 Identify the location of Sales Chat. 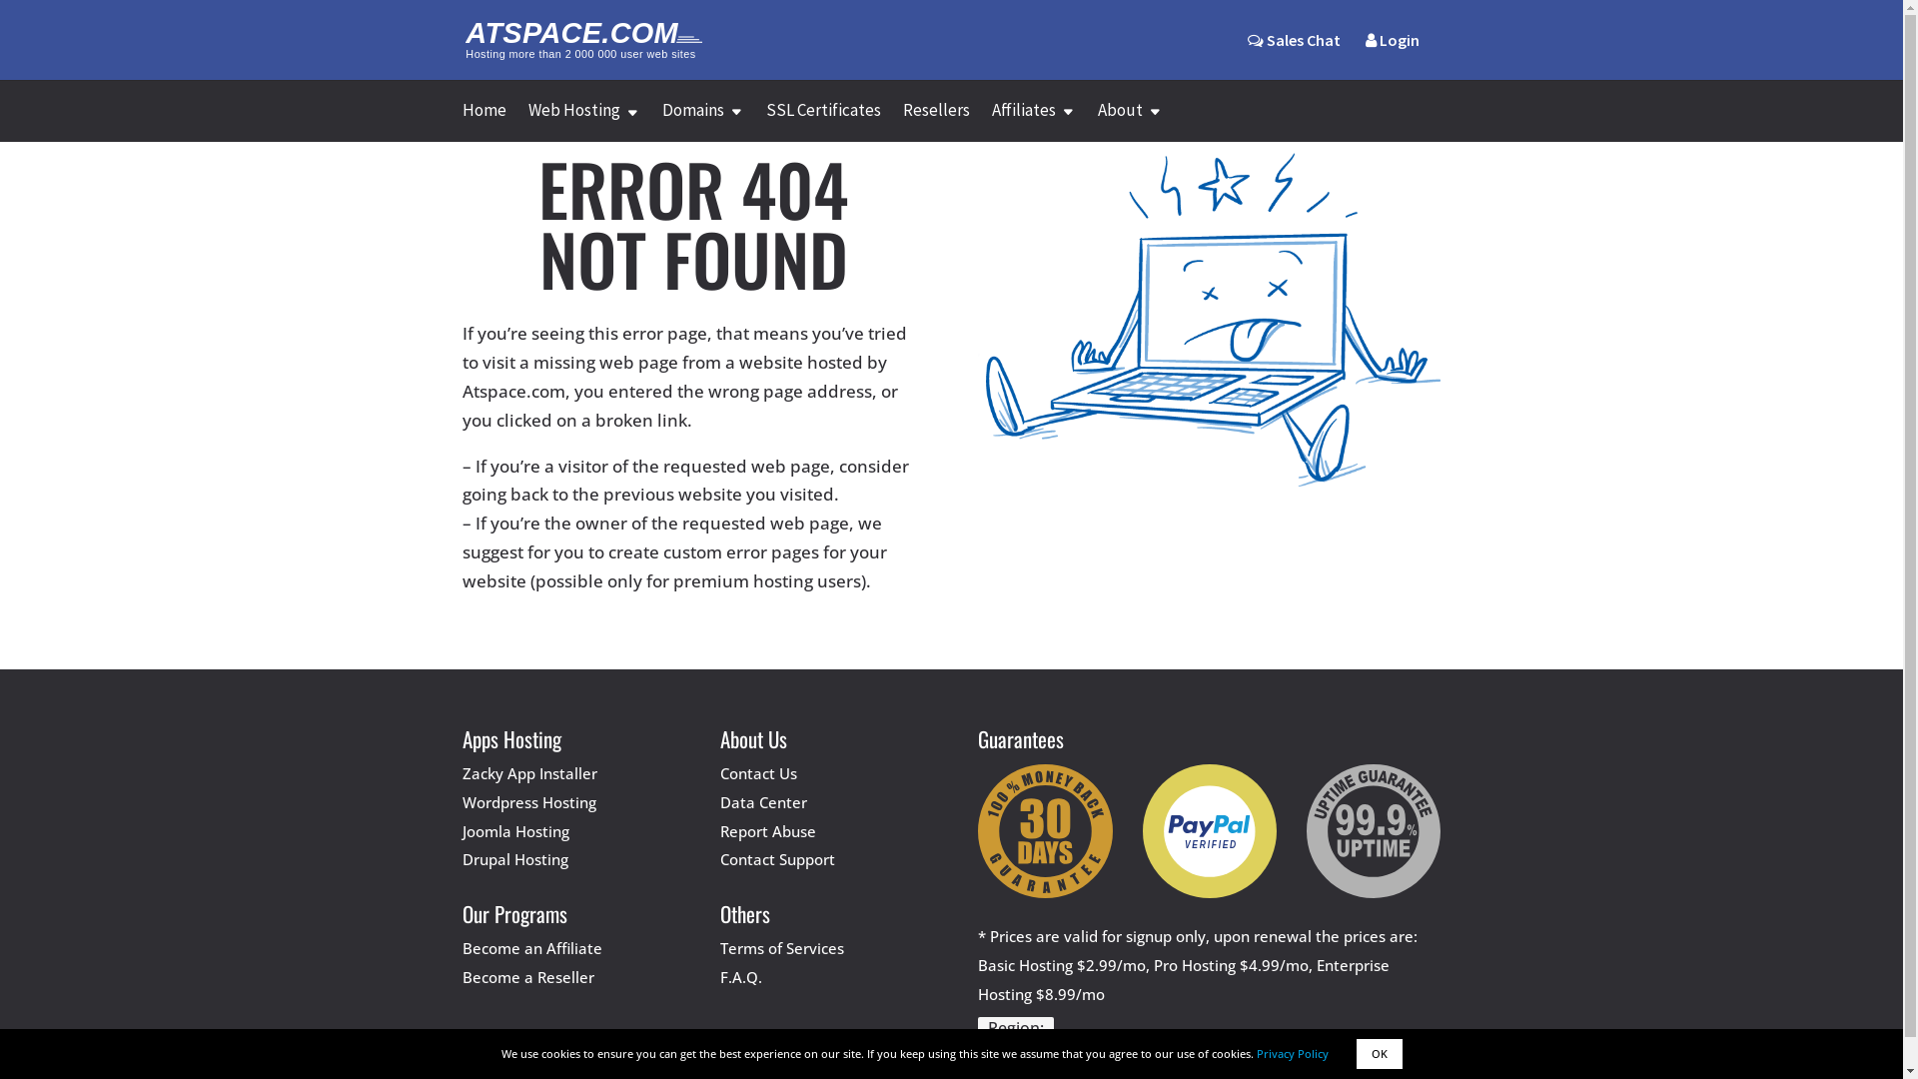
(1293, 40).